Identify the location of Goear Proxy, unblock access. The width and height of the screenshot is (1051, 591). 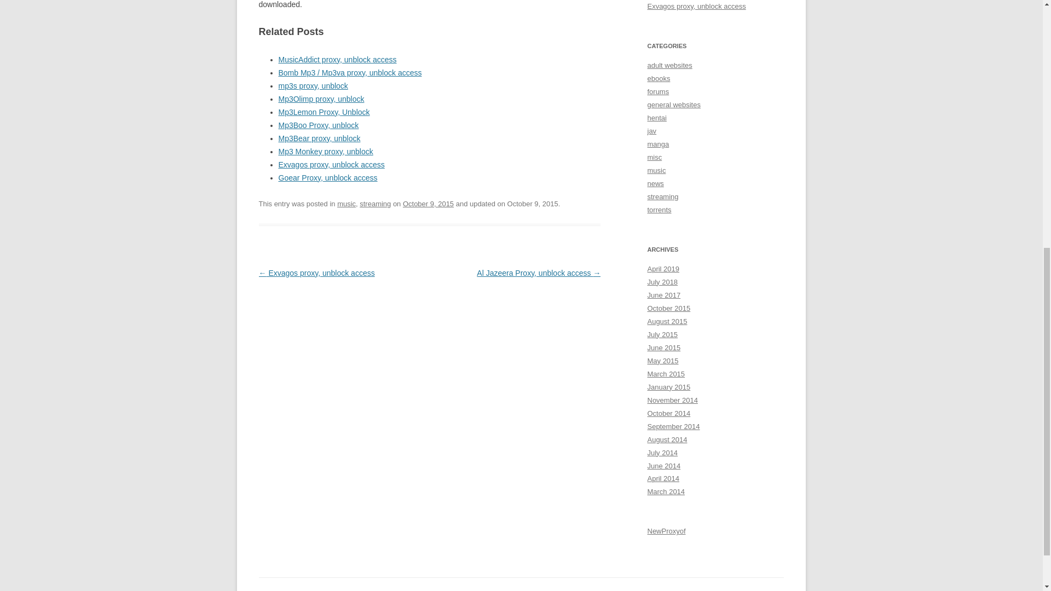
(327, 177).